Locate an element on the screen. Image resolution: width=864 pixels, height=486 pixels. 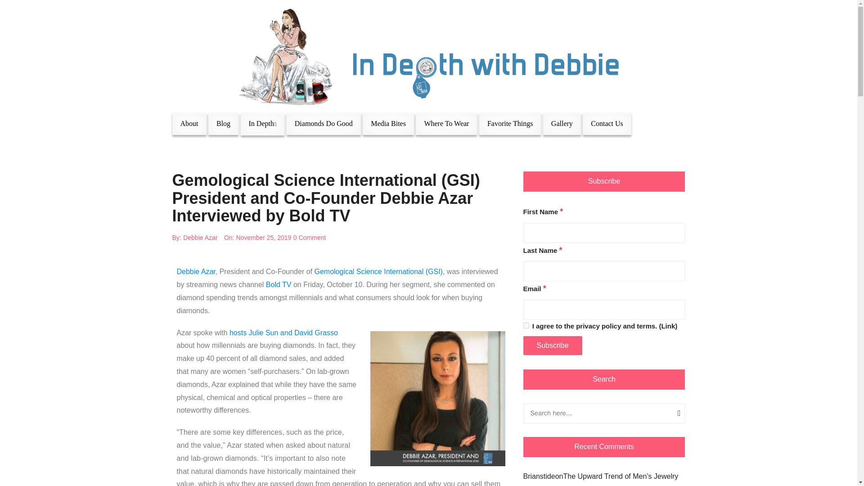
hosts Julie Sun and David Grasso is located at coordinates (283, 333).